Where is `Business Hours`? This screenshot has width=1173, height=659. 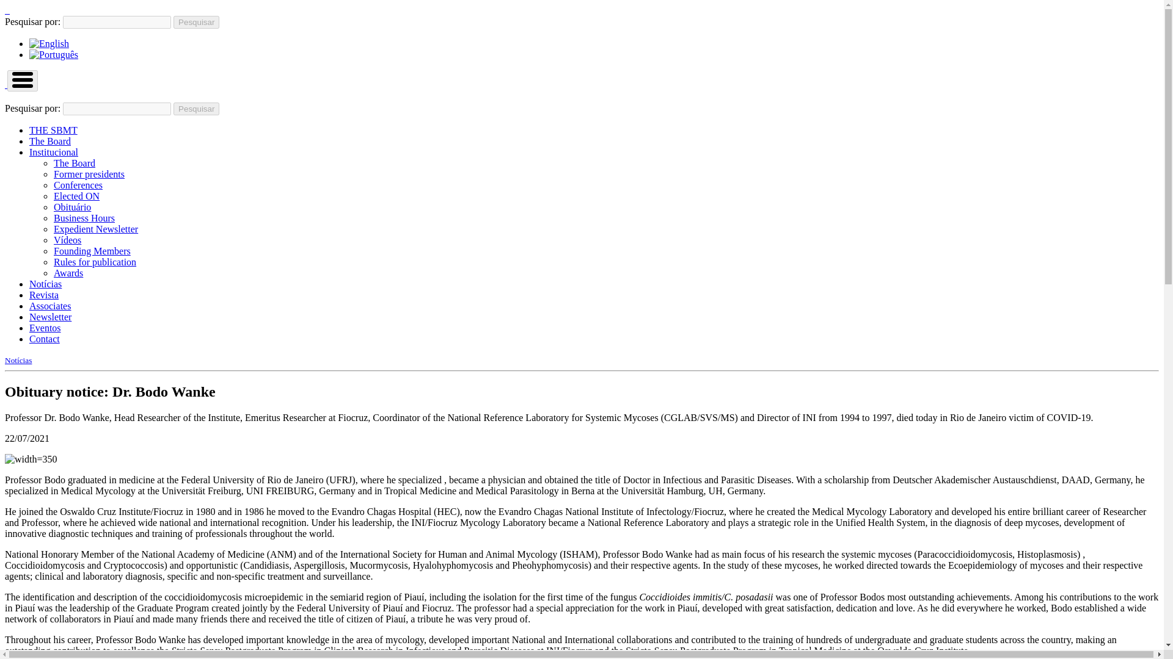
Business Hours is located at coordinates (84, 218).